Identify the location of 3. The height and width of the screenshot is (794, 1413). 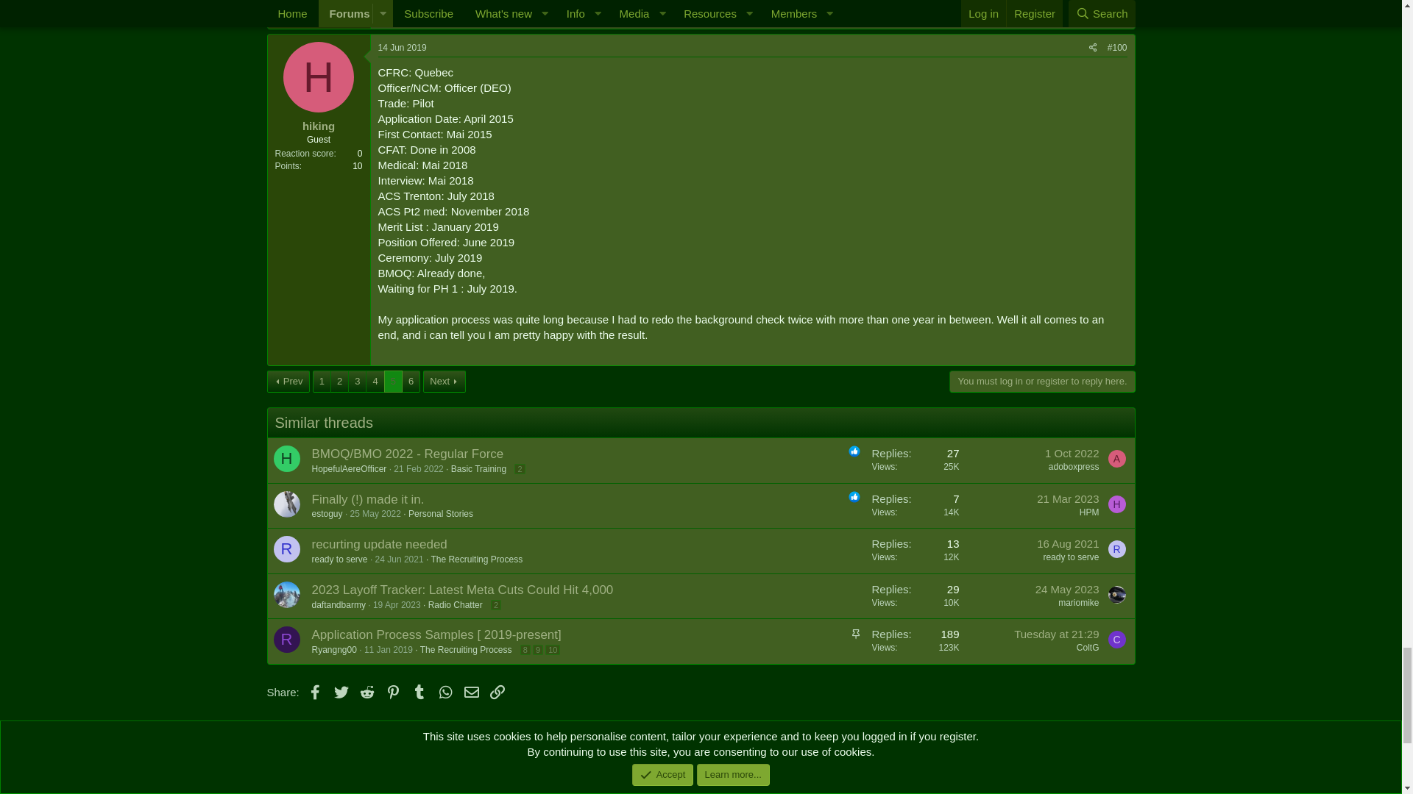
(358, 274).